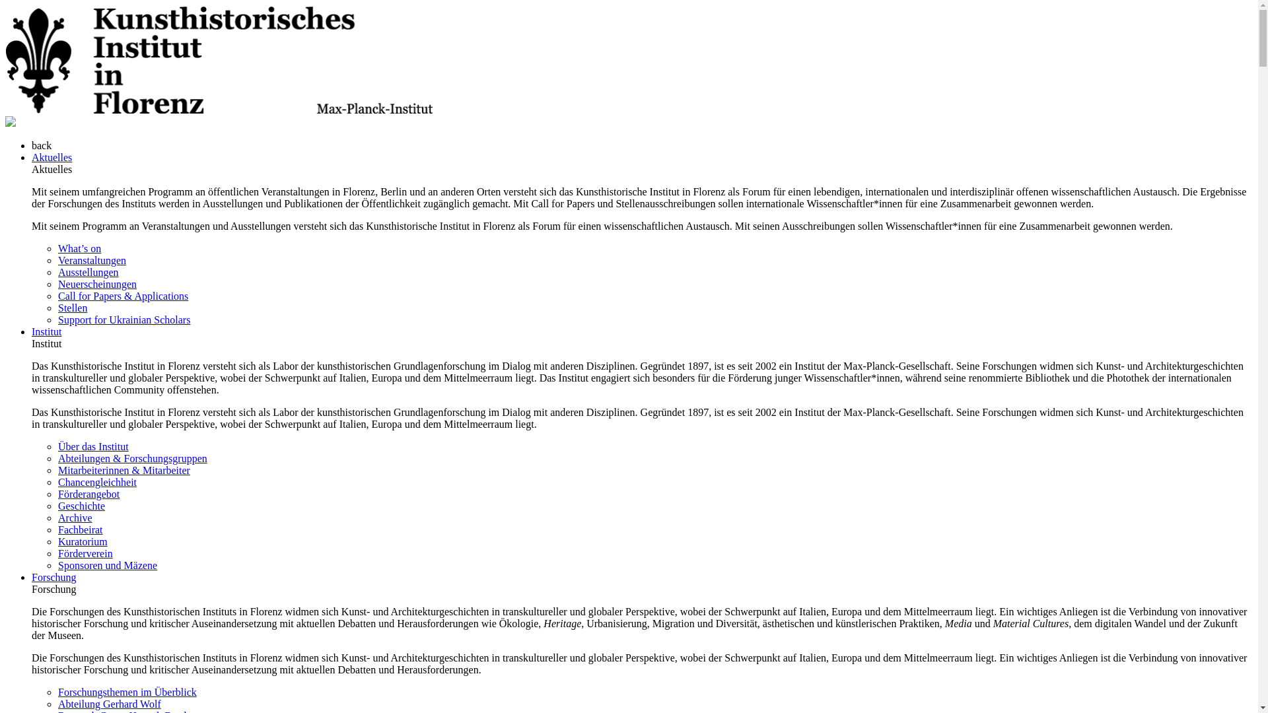 This screenshot has width=1268, height=713. Describe the element at coordinates (75, 518) in the screenshot. I see `Archive` at that location.